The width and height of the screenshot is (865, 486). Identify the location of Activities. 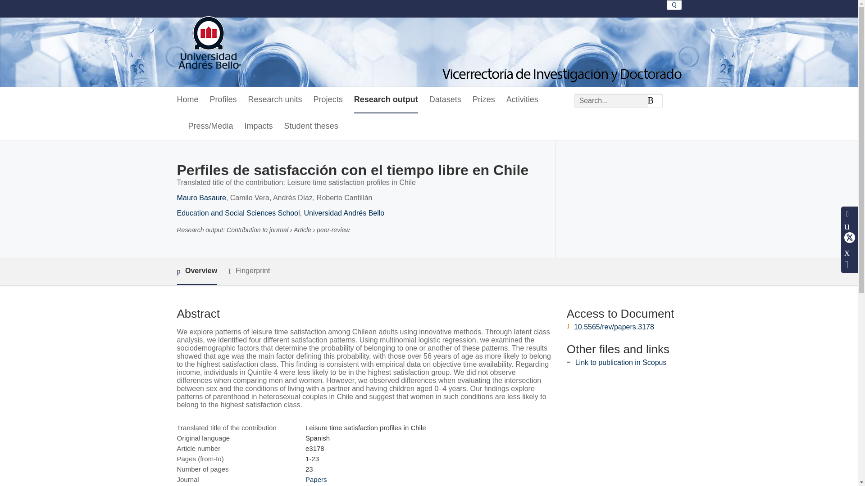
(522, 100).